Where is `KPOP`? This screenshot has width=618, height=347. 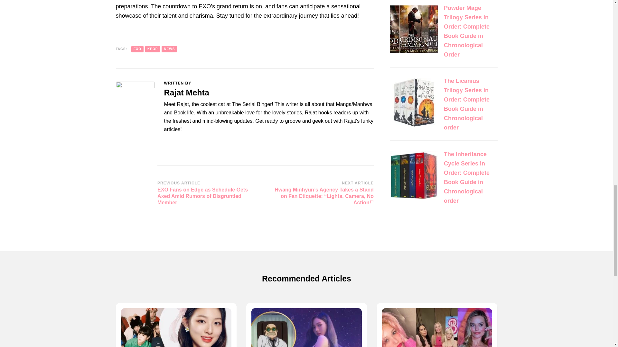
KPOP is located at coordinates (153, 49).